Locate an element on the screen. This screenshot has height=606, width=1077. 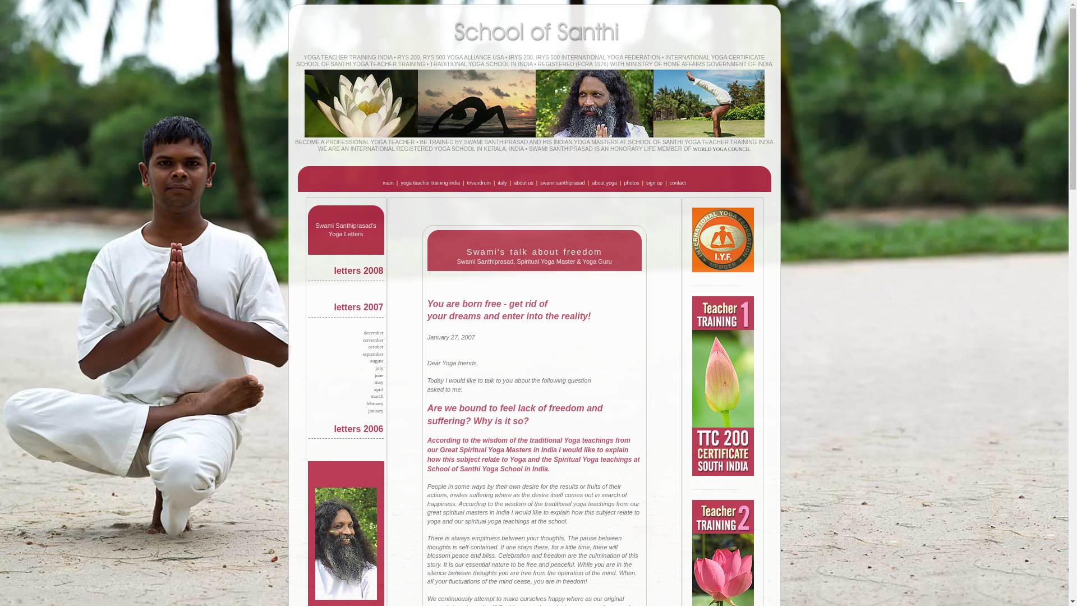
july is located at coordinates (379, 368).